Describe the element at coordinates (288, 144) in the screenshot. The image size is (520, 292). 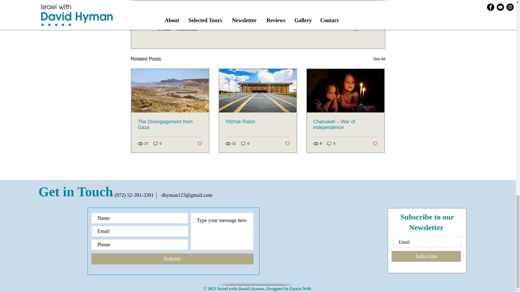
I see `Post not marked as liked` at that location.